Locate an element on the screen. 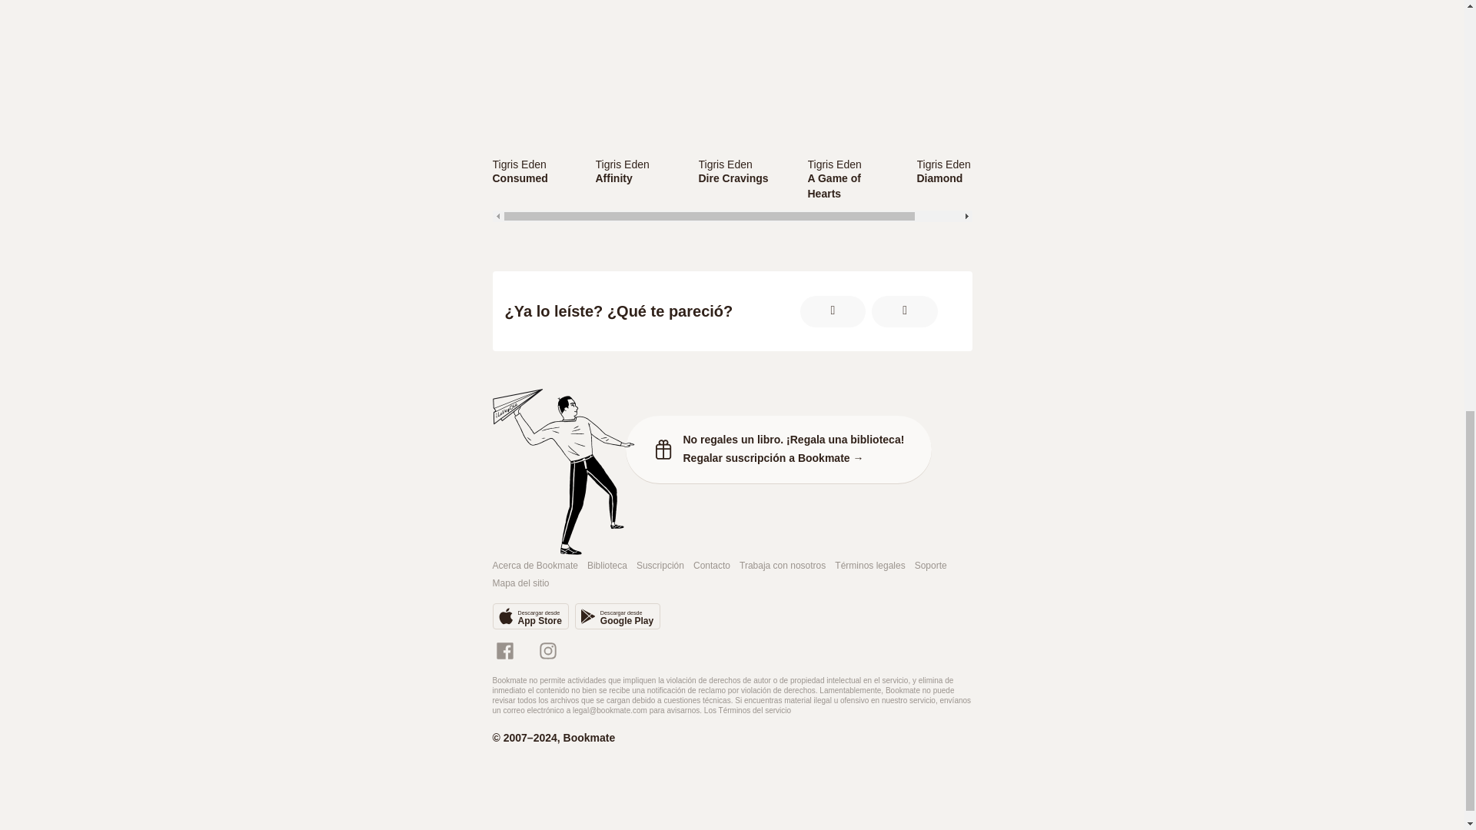 This screenshot has width=1476, height=830. Tigris Eden is located at coordinates (518, 164).